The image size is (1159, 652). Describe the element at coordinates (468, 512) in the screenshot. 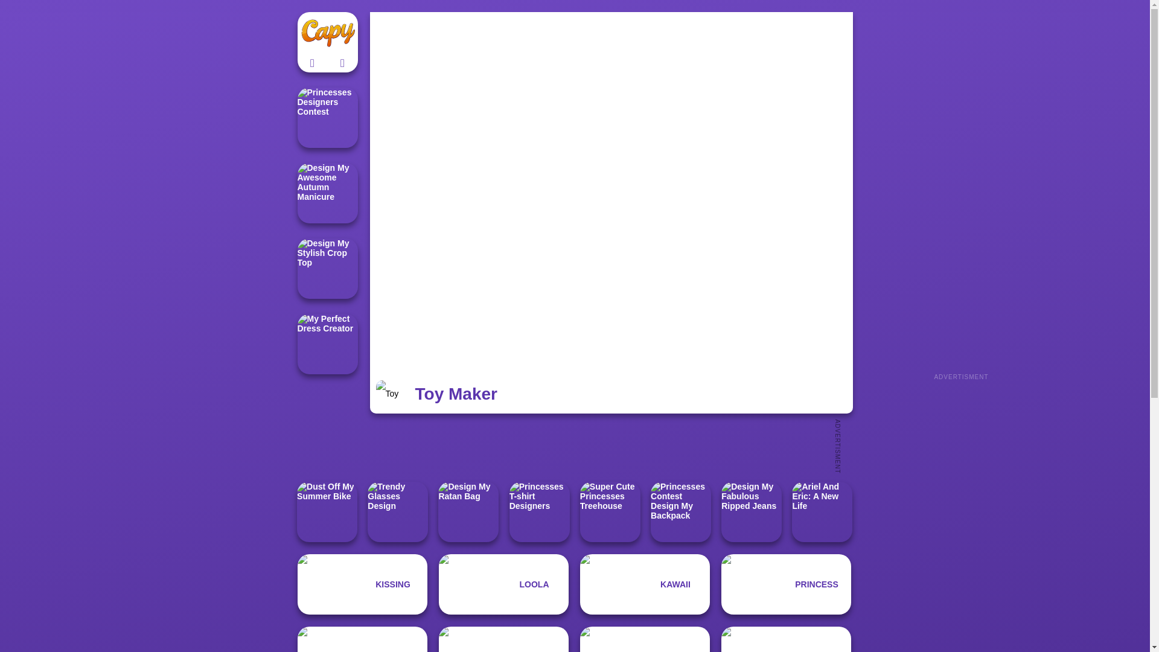

I see `Design My Ratan Bag` at that location.